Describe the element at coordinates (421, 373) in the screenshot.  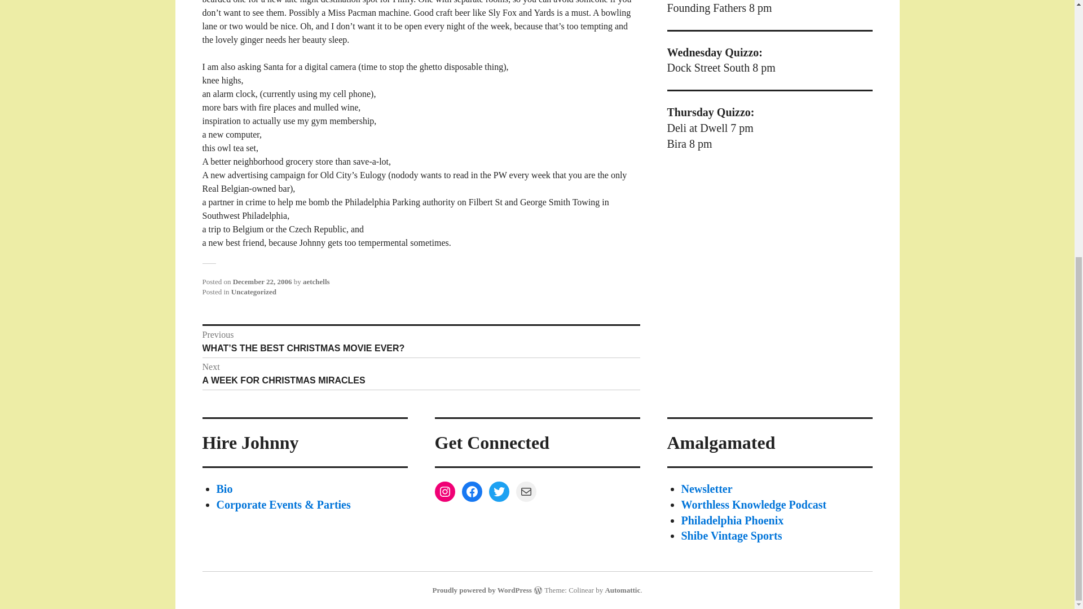
I see `December 22, 2006` at that location.